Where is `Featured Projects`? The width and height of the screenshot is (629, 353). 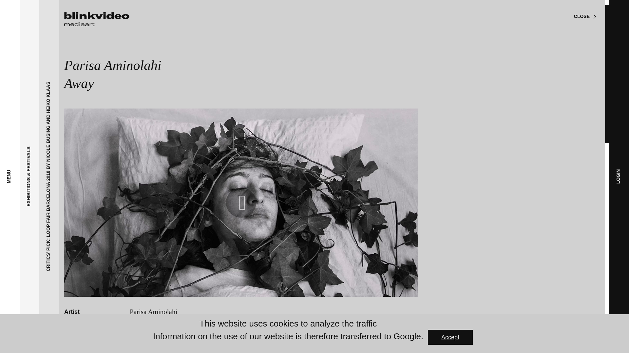 Featured Projects is located at coordinates (75, 88).